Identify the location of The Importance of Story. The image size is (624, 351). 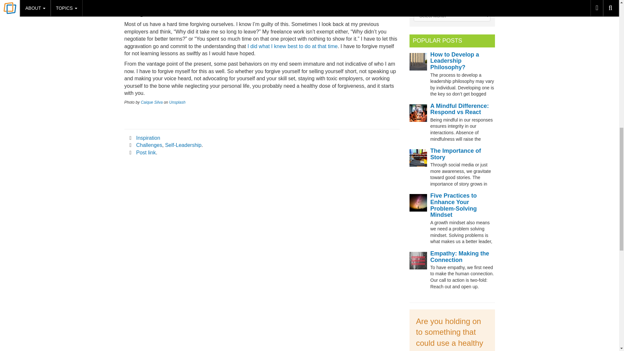
(456, 154).